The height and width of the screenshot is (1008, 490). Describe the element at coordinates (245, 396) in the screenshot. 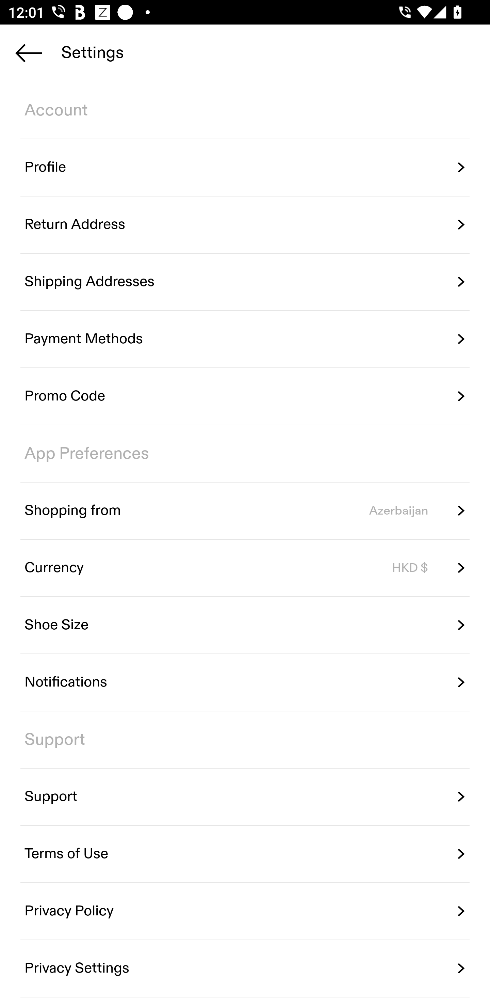

I see `Promo Code` at that location.